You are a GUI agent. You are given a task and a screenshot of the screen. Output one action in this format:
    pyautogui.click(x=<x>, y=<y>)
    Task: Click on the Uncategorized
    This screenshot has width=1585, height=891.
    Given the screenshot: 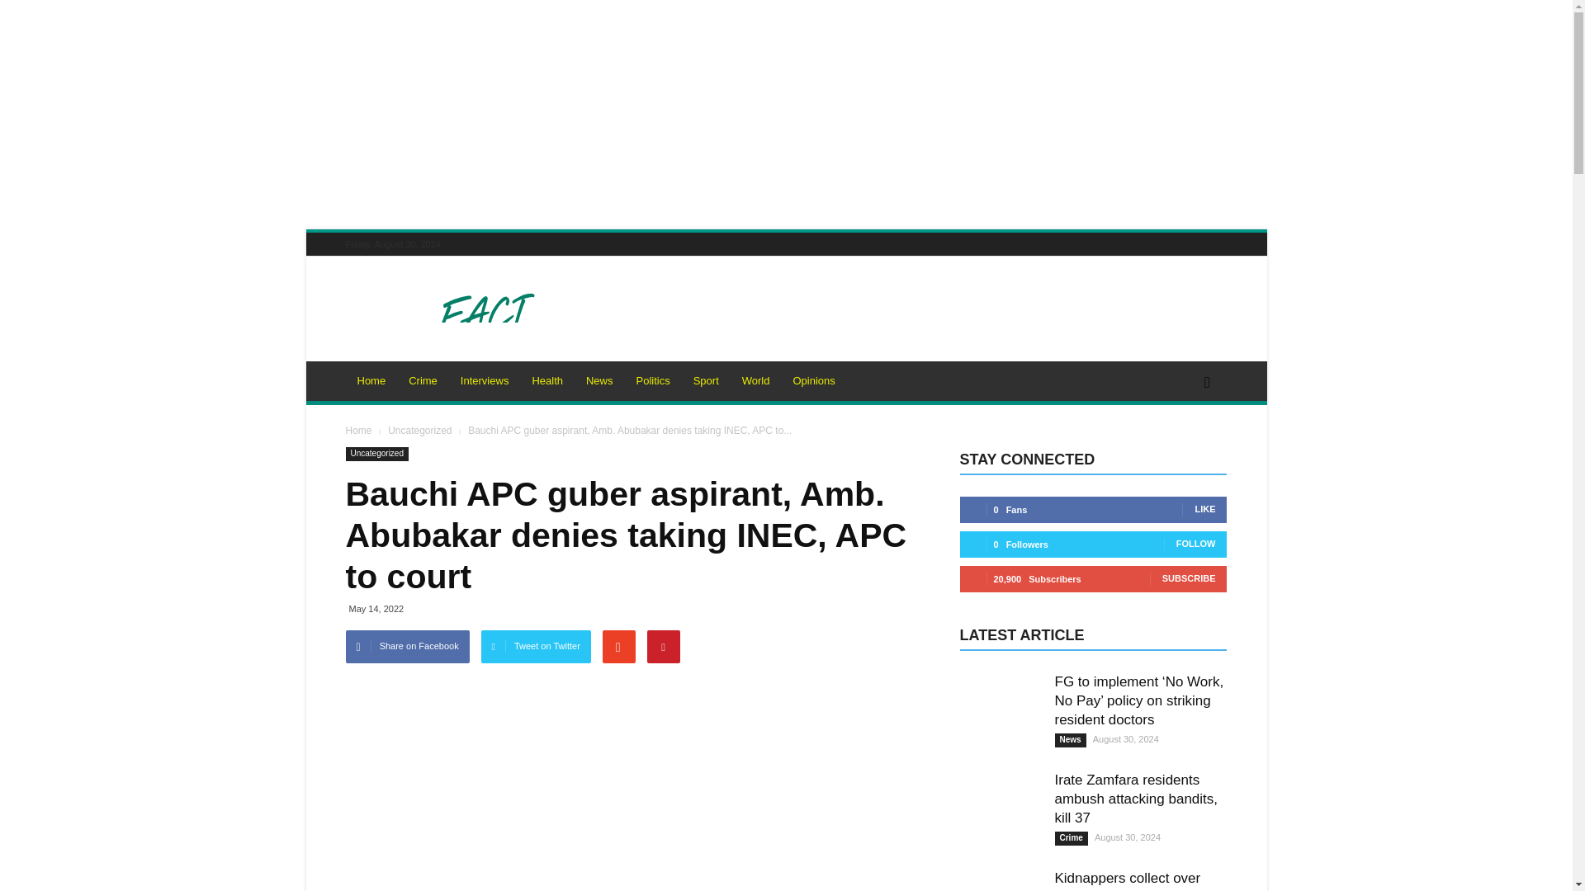 What is the action you would take?
    pyautogui.click(x=376, y=454)
    